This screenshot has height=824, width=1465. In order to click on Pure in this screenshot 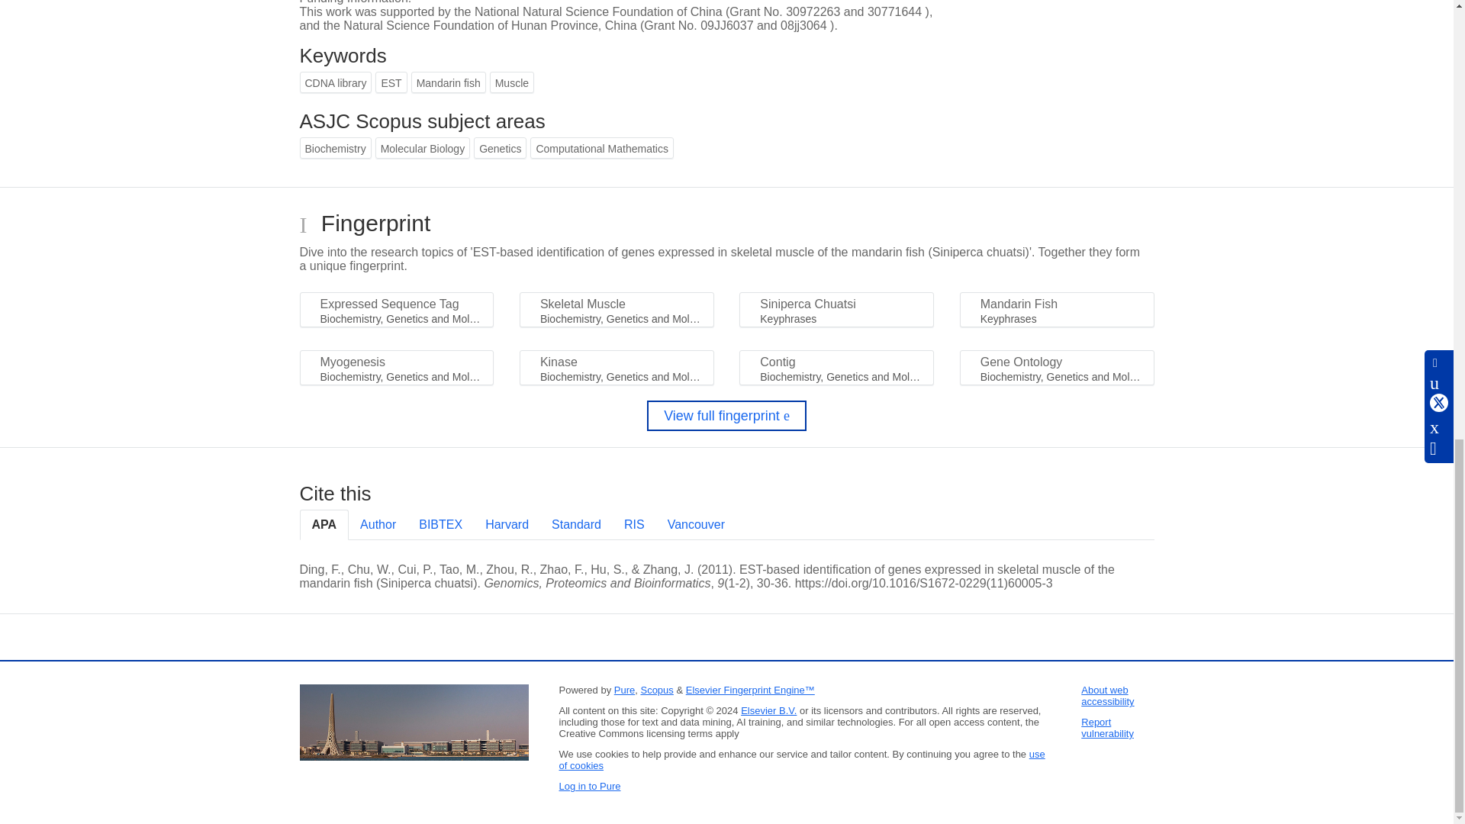, I will do `click(624, 690)`.